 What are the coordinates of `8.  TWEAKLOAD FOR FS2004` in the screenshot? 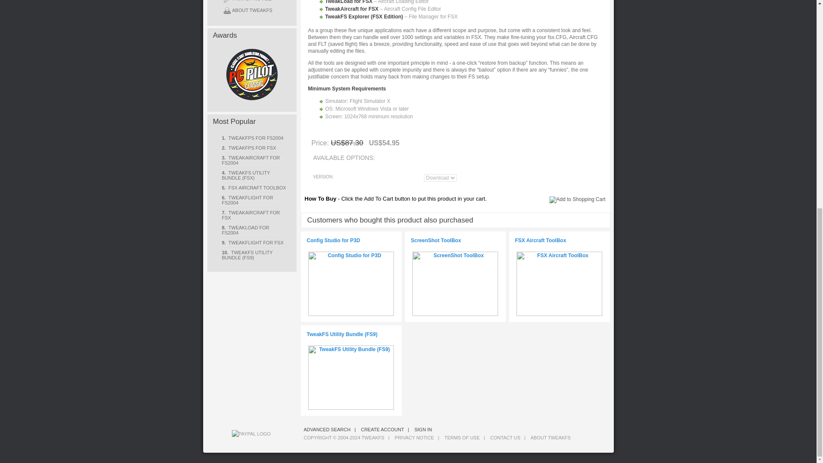 It's located at (254, 230).